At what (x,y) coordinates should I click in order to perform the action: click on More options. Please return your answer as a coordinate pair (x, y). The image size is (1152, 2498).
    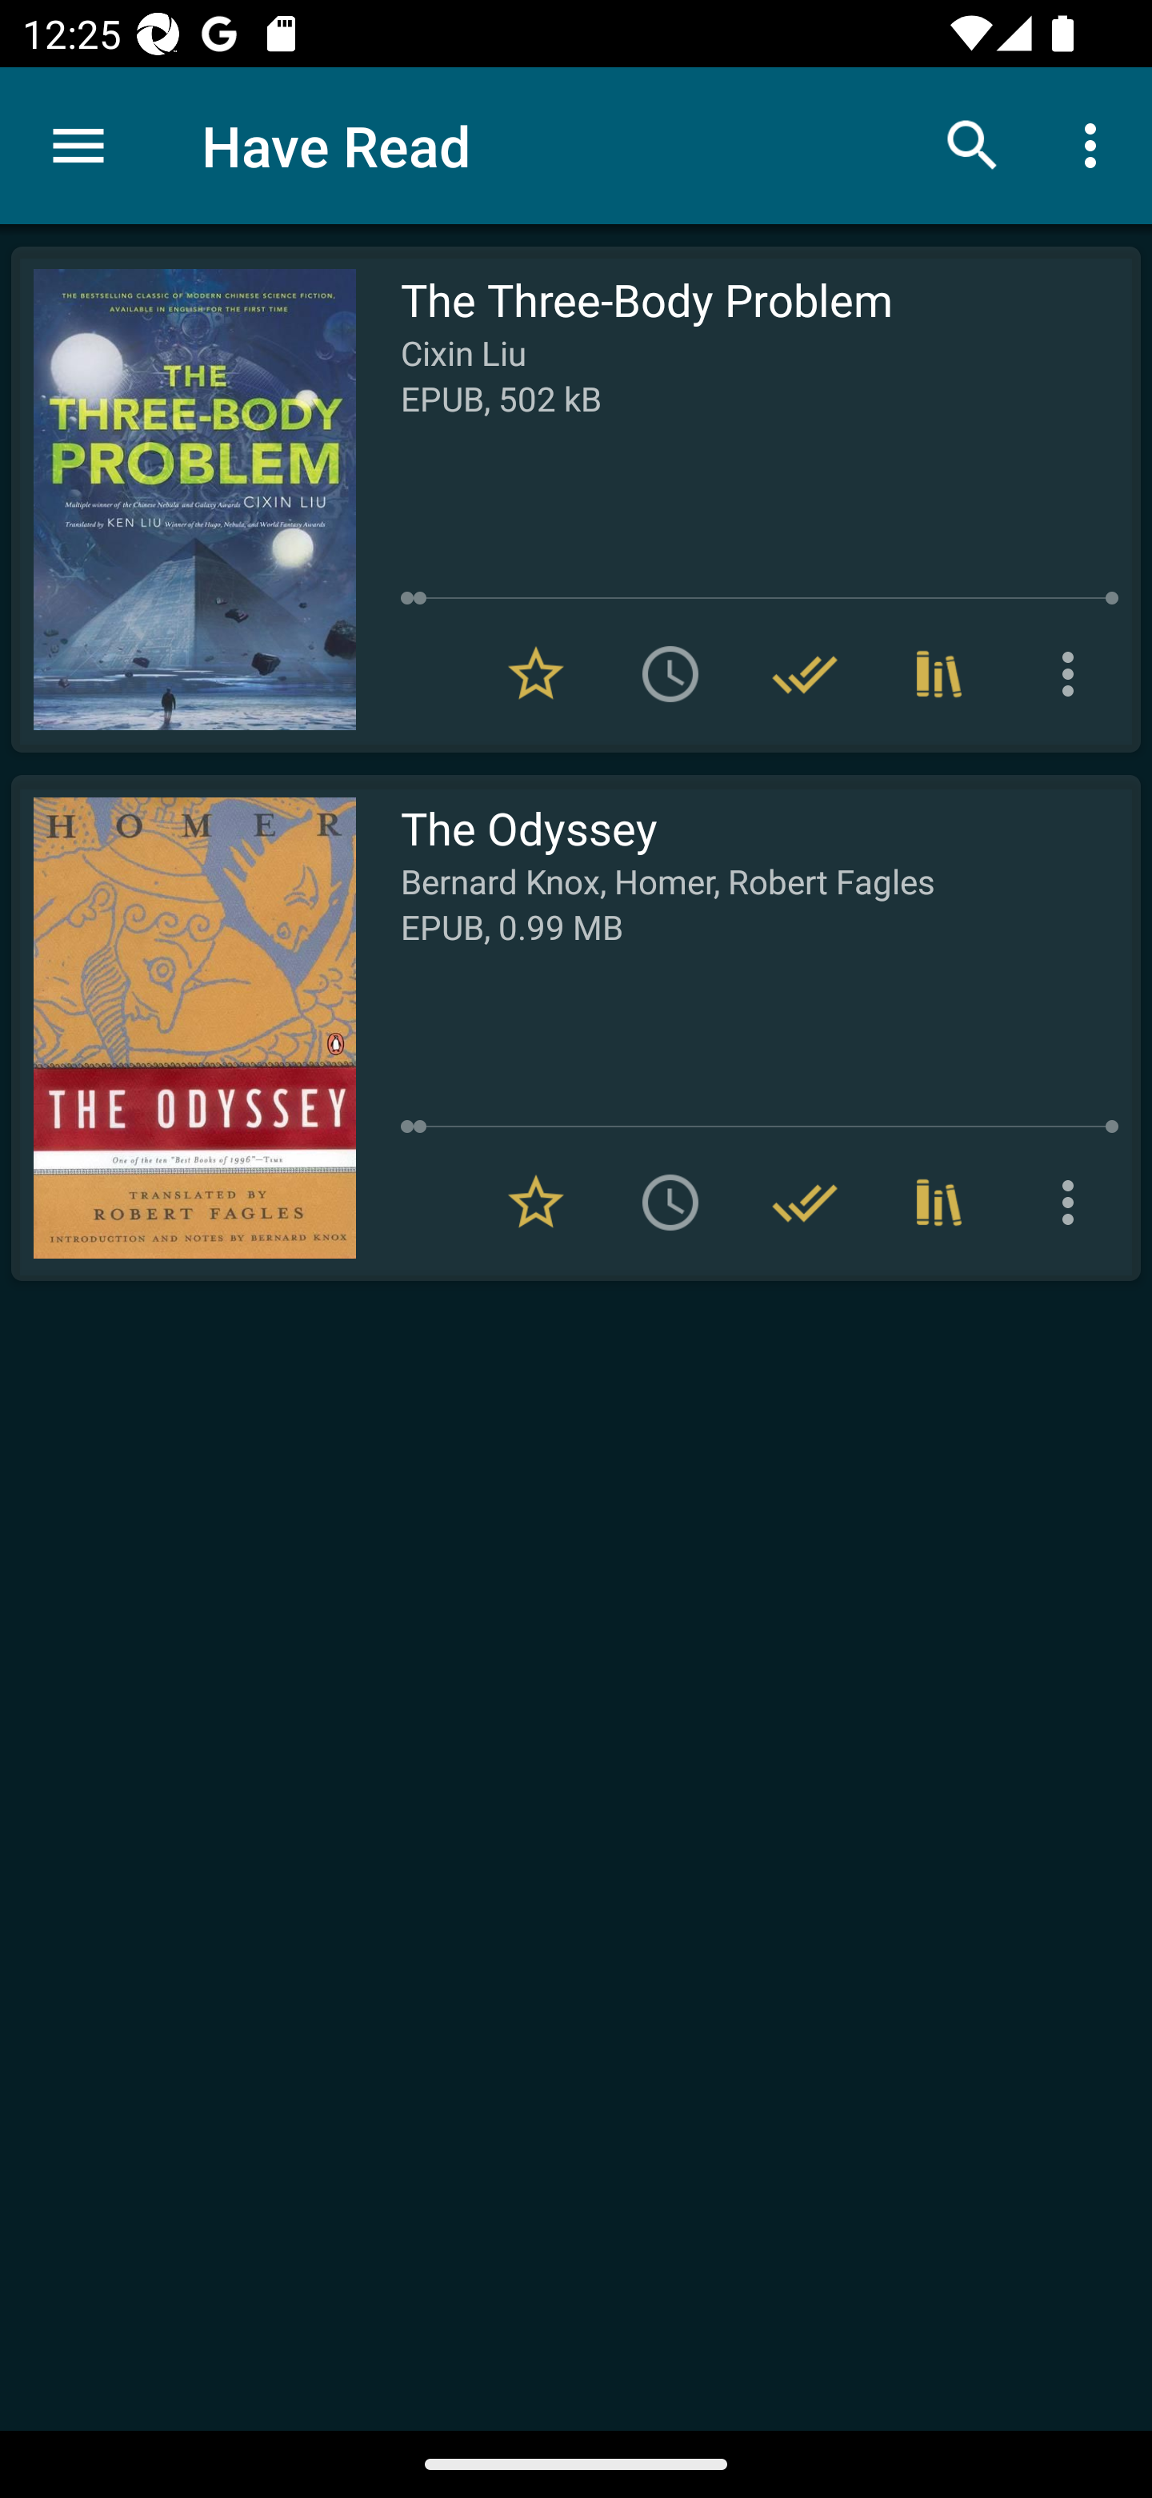
    Looking at the image, I should click on (1074, 674).